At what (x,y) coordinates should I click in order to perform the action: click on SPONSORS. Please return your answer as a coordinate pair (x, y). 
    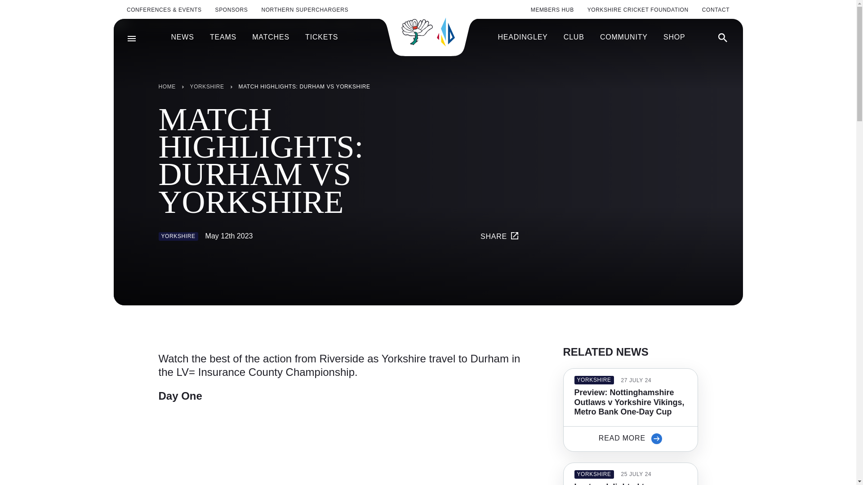
    Looking at the image, I should click on (231, 10).